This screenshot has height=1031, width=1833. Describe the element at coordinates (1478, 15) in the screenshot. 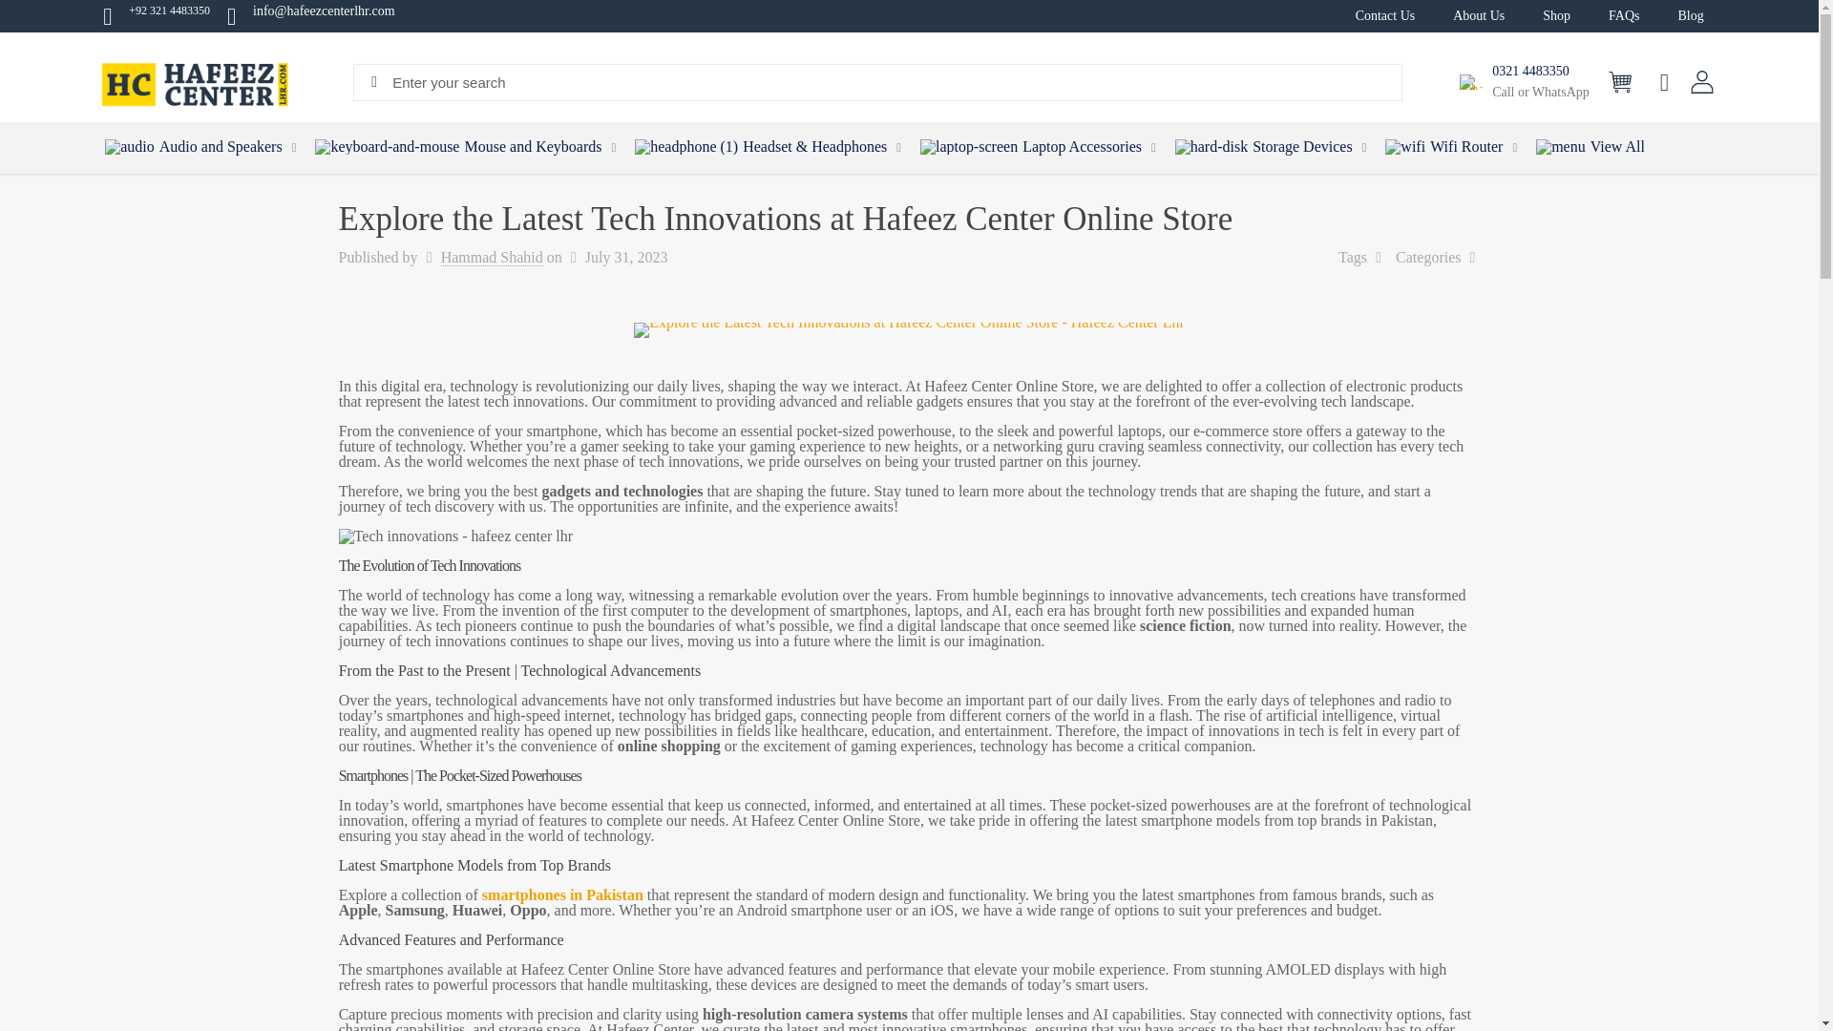

I see `About Us` at that location.